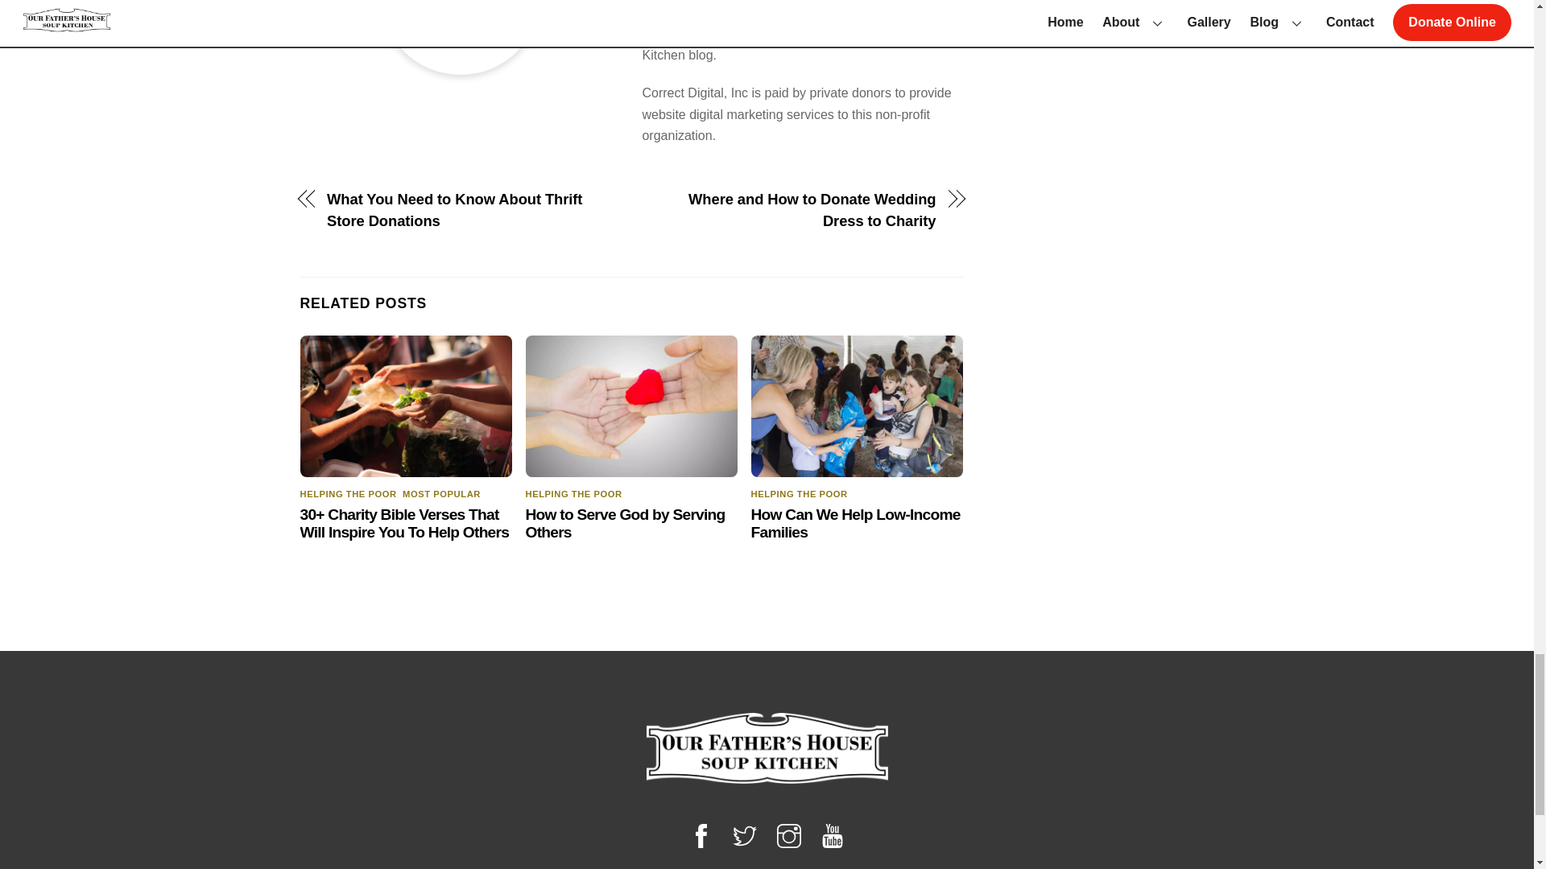 The width and height of the screenshot is (1546, 869). What do you see at coordinates (461, 37) in the screenshot?
I see `Judecia Ponio Author Image` at bounding box center [461, 37].